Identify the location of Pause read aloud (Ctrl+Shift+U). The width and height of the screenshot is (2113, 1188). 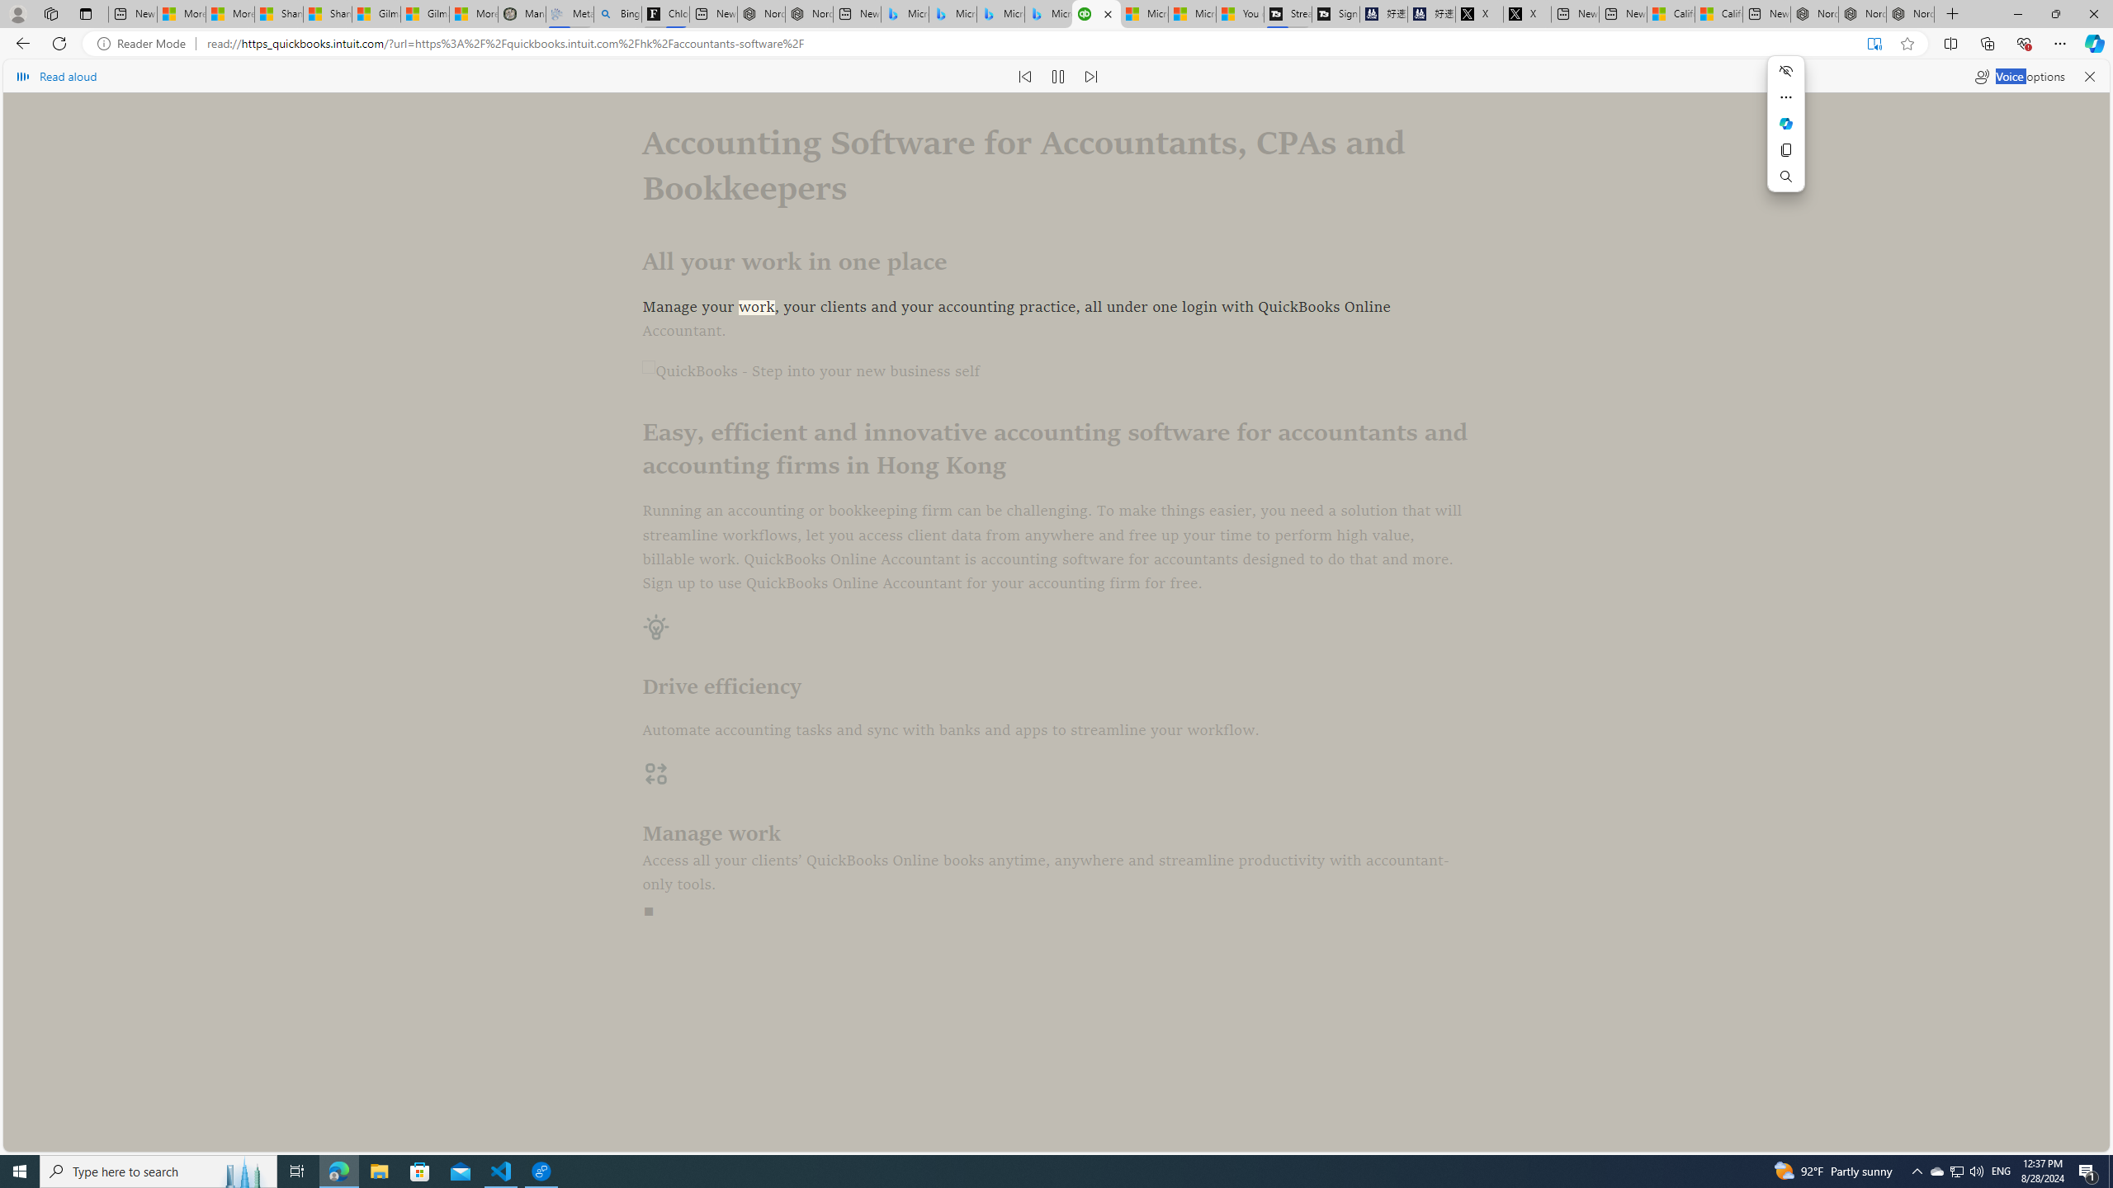
(1058, 76).